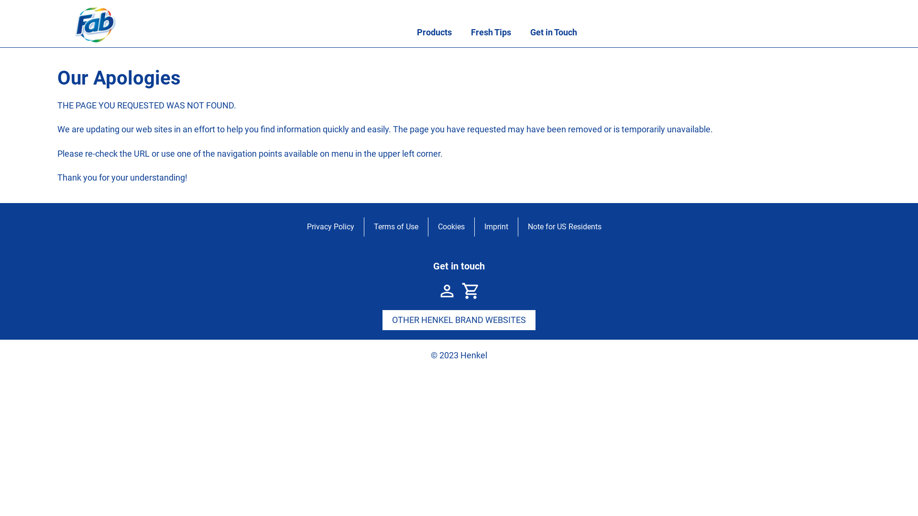  Describe the element at coordinates (491, 32) in the screenshot. I see `Fresh Tips` at that location.